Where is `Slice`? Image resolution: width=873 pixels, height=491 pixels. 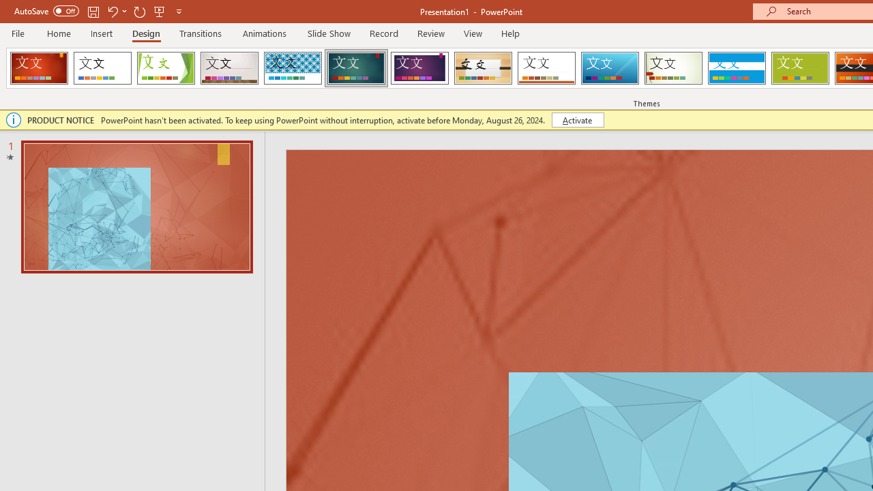
Slice is located at coordinates (610, 68).